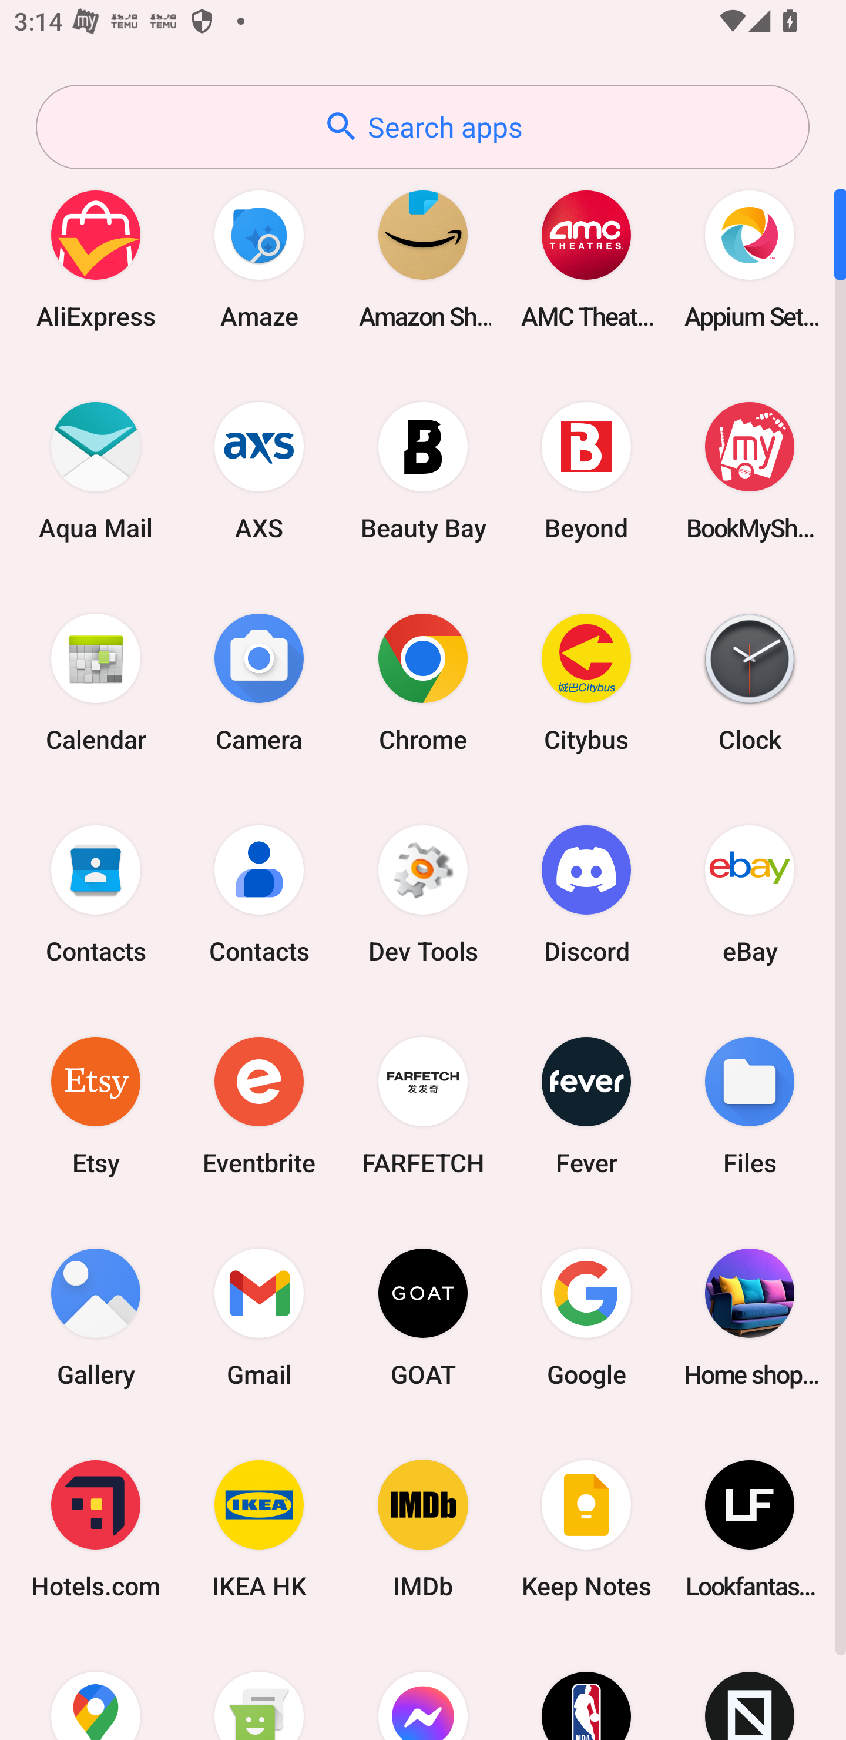 This screenshot has height=1740, width=846. What do you see at coordinates (586, 894) in the screenshot?
I see `Discord` at bounding box center [586, 894].